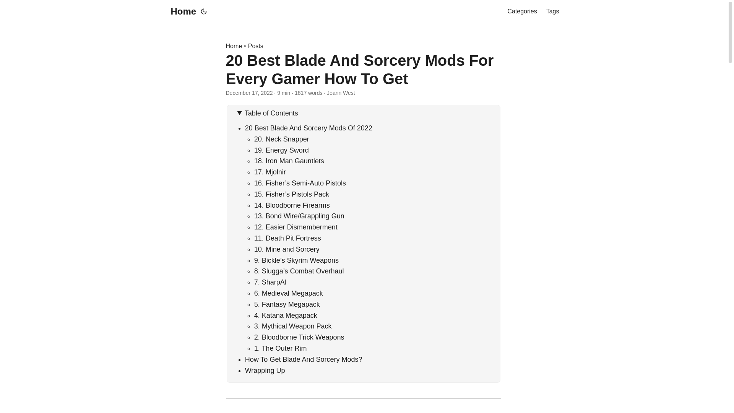 This screenshot has width=734, height=413. Describe the element at coordinates (287, 249) in the screenshot. I see `10. Mine and Sorcery` at that location.